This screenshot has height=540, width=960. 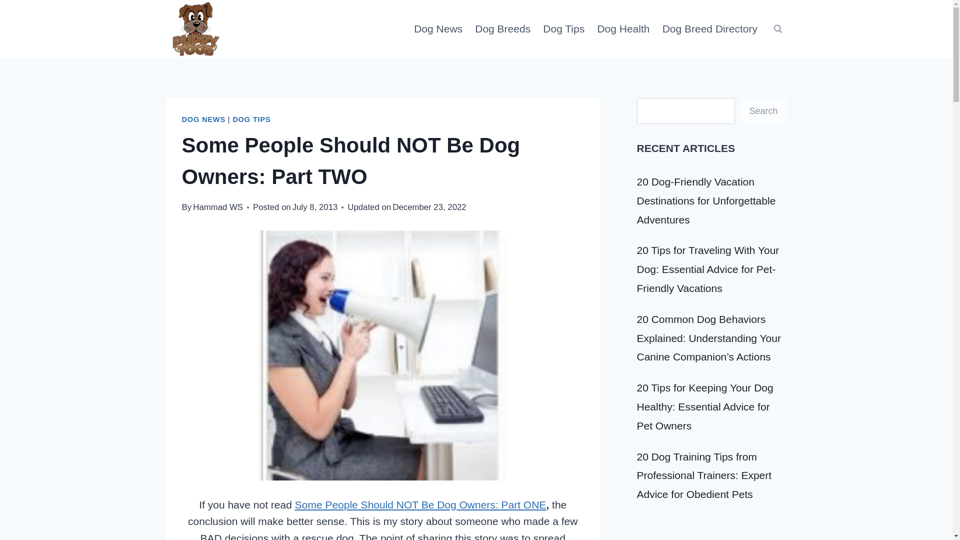 What do you see at coordinates (709, 29) in the screenshot?
I see `Dog Breed Directory` at bounding box center [709, 29].